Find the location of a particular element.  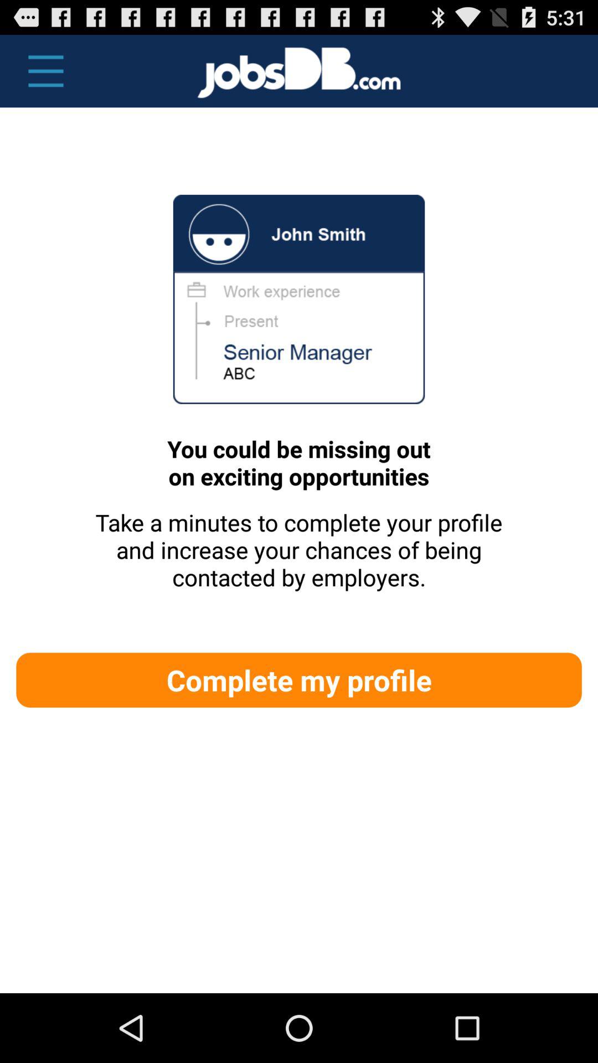

select the orange color box is located at coordinates (299, 680).